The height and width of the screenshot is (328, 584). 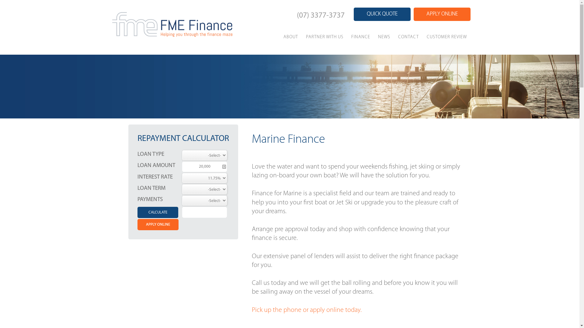 What do you see at coordinates (158, 225) in the screenshot?
I see `APPLY ONLINE` at bounding box center [158, 225].